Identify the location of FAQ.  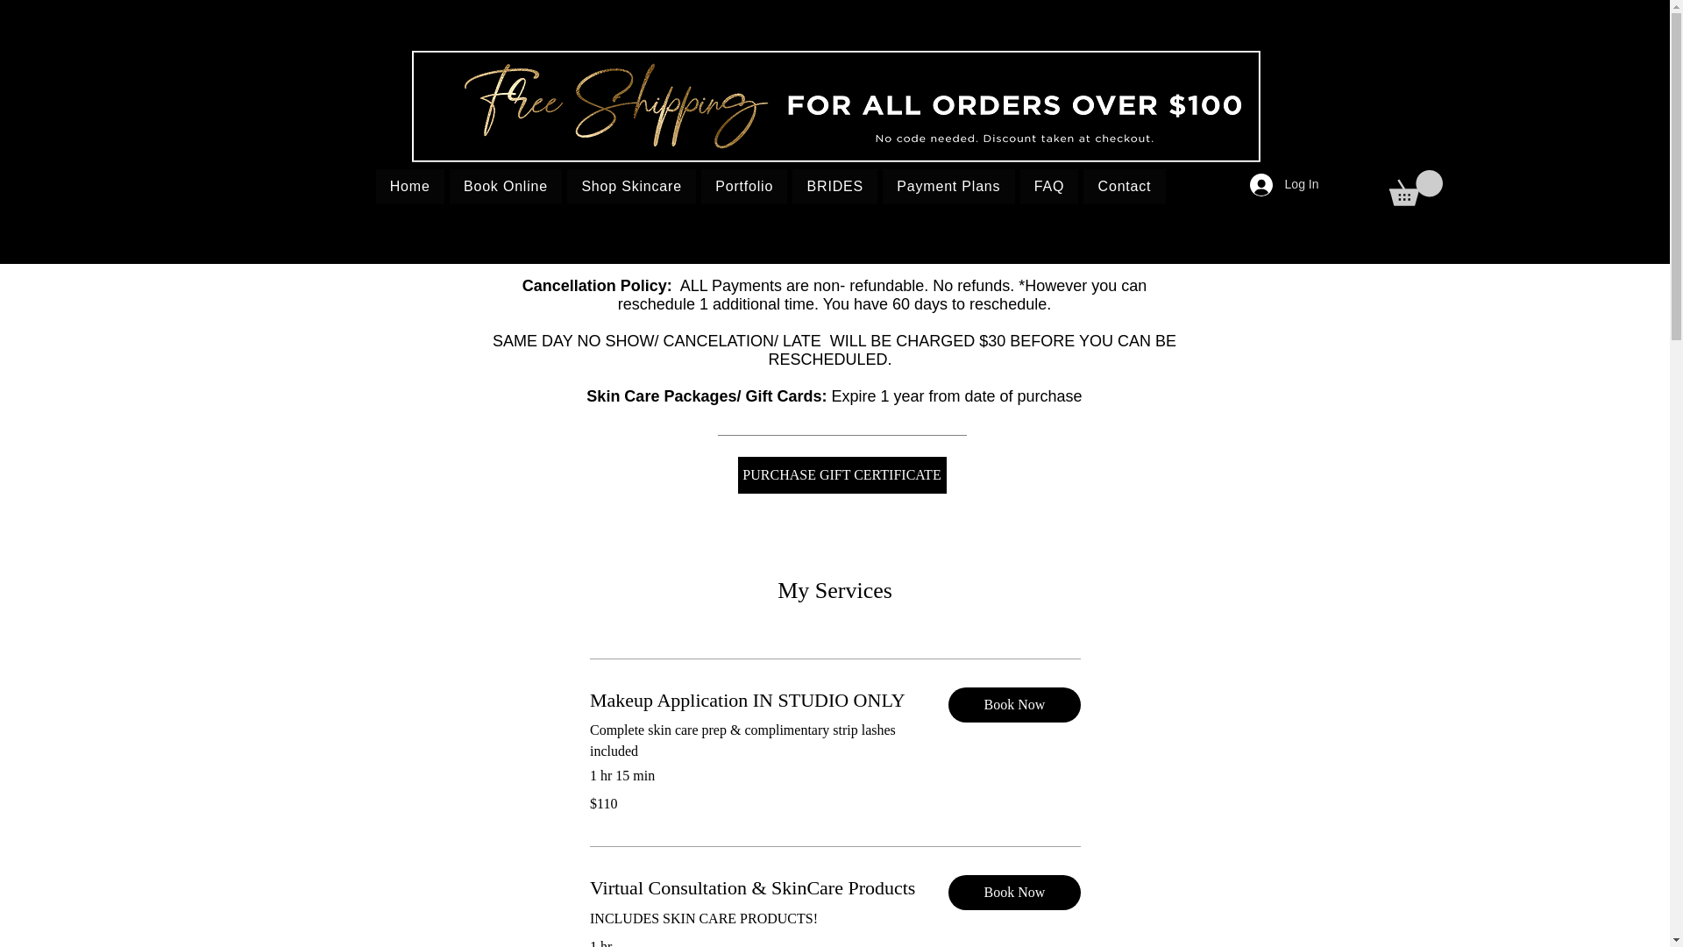
(1048, 187).